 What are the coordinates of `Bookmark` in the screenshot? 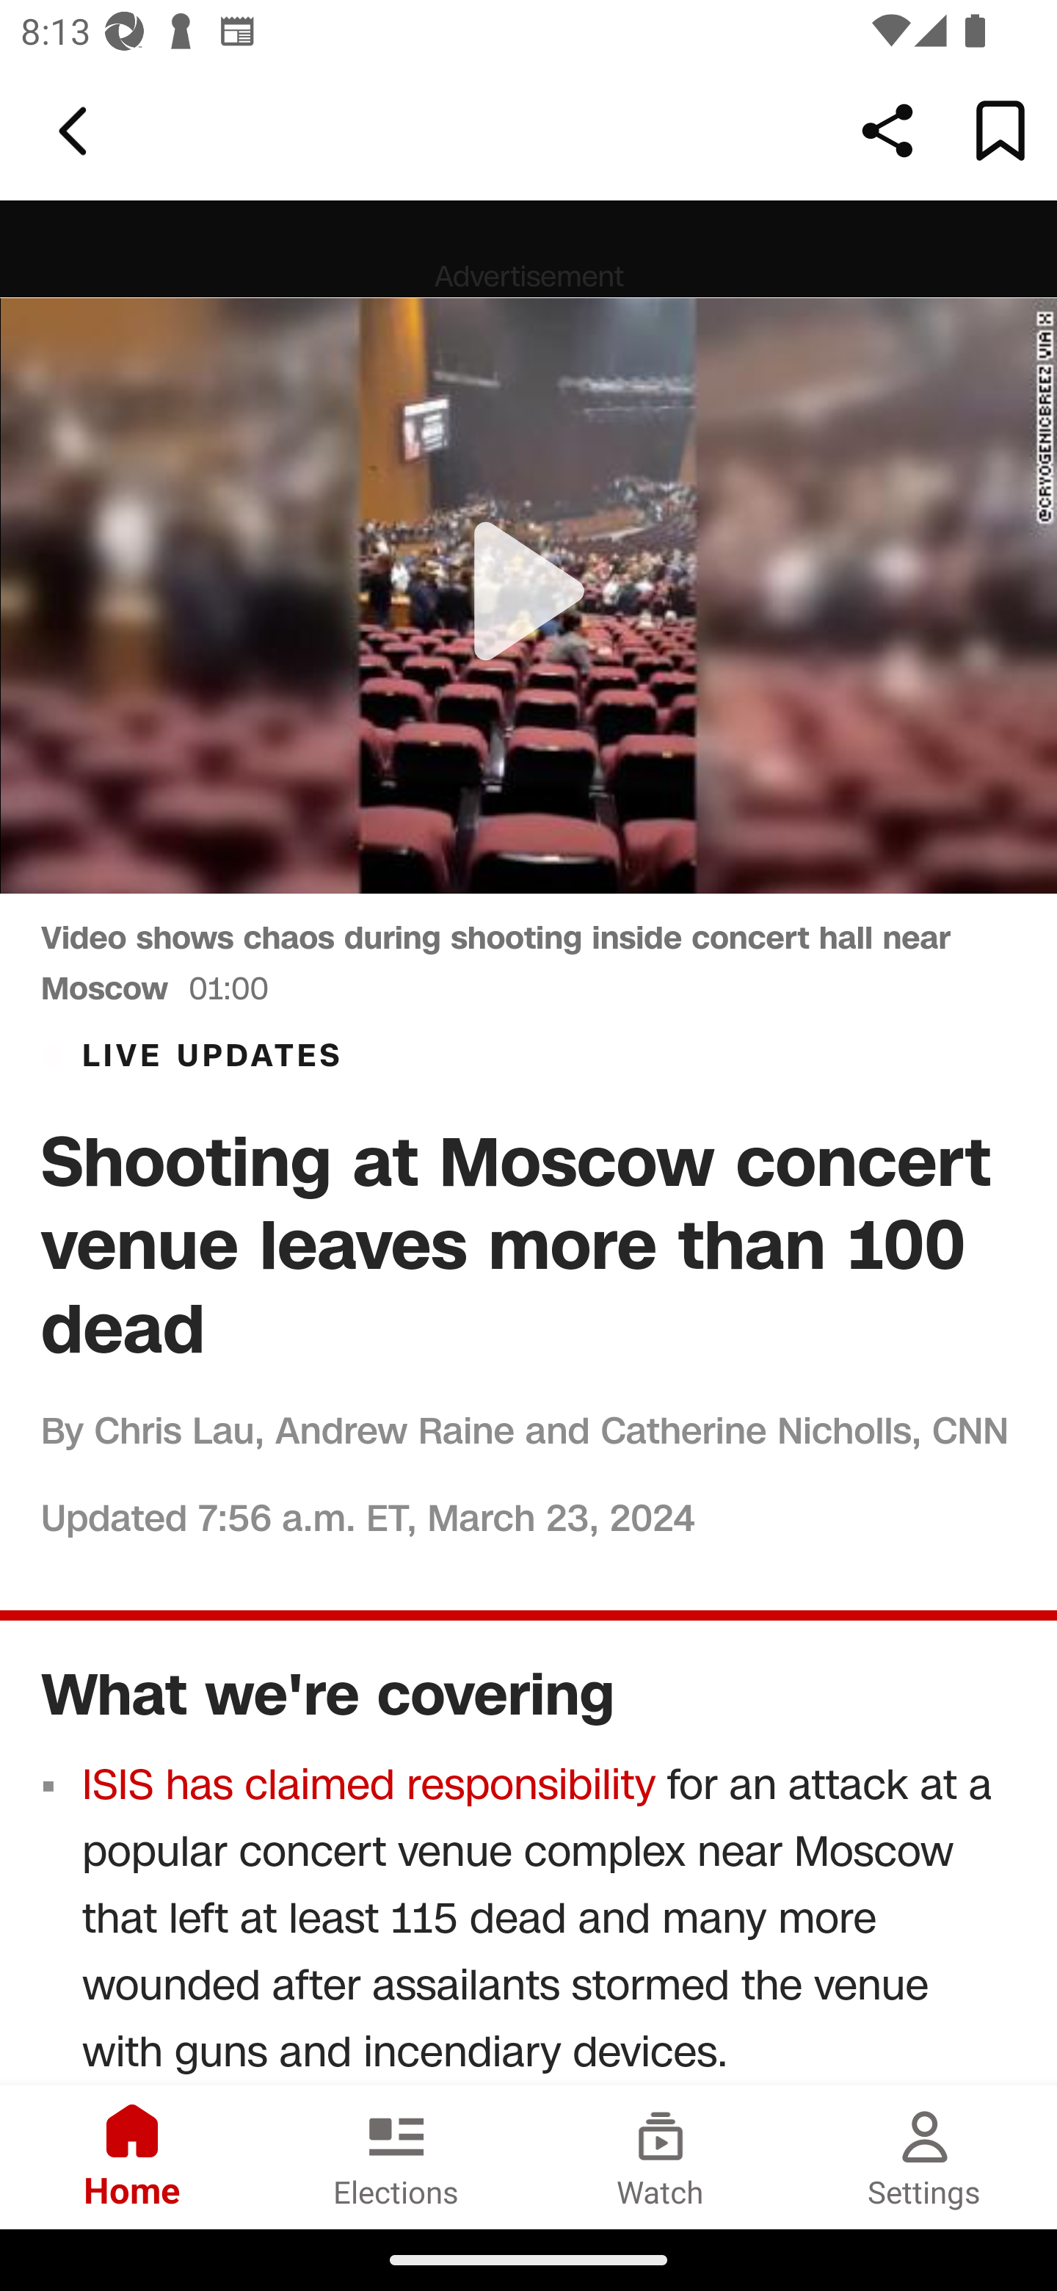 It's located at (1000, 130).